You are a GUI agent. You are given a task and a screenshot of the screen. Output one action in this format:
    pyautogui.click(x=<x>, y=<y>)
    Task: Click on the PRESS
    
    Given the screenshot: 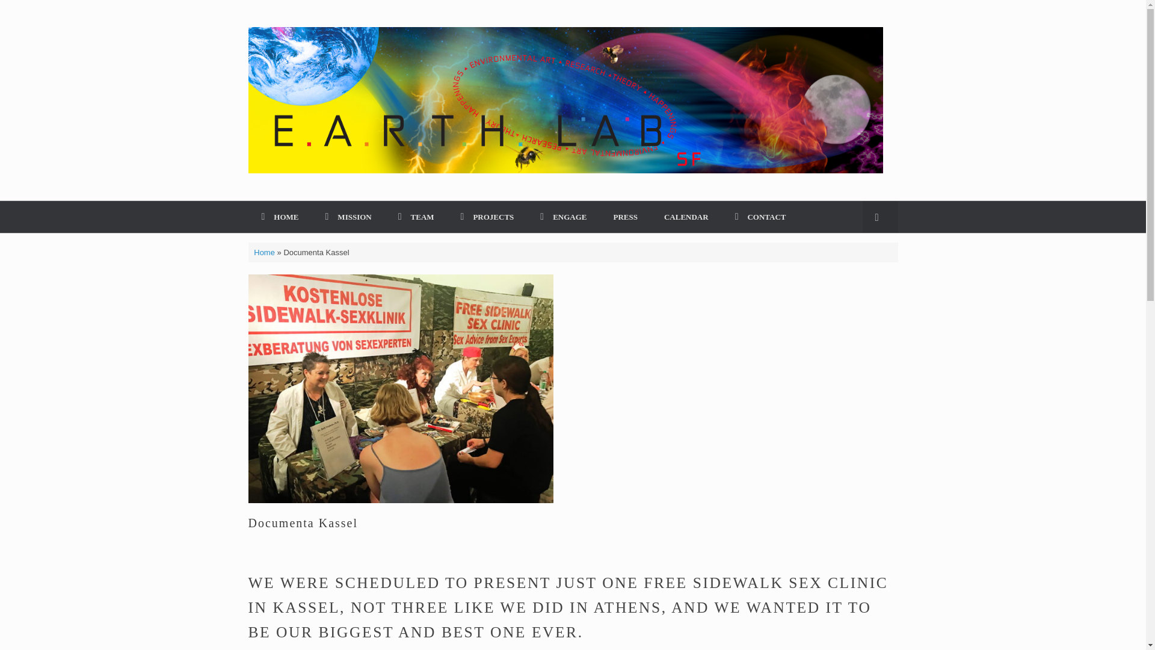 What is the action you would take?
    pyautogui.click(x=626, y=217)
    